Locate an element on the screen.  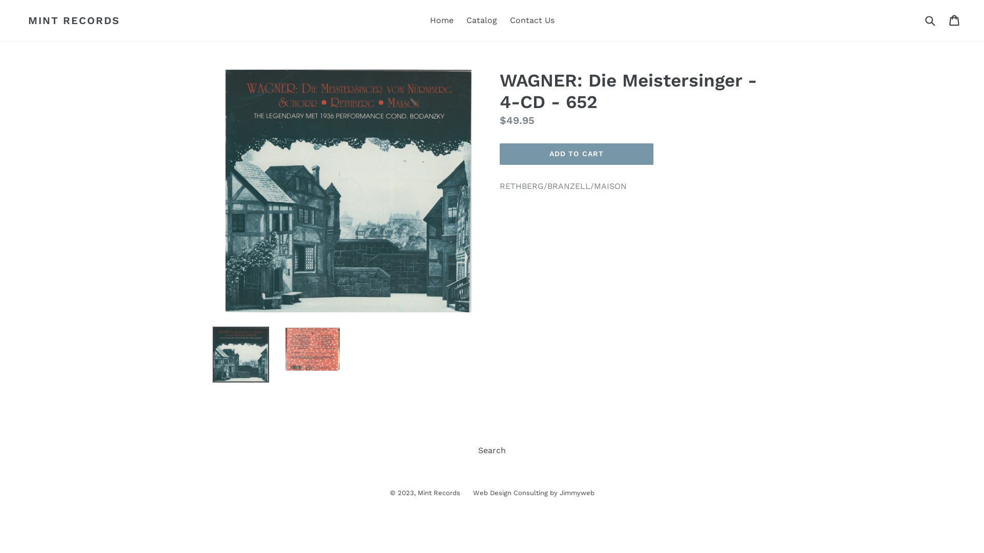
Consulting is located at coordinates (531, 493).